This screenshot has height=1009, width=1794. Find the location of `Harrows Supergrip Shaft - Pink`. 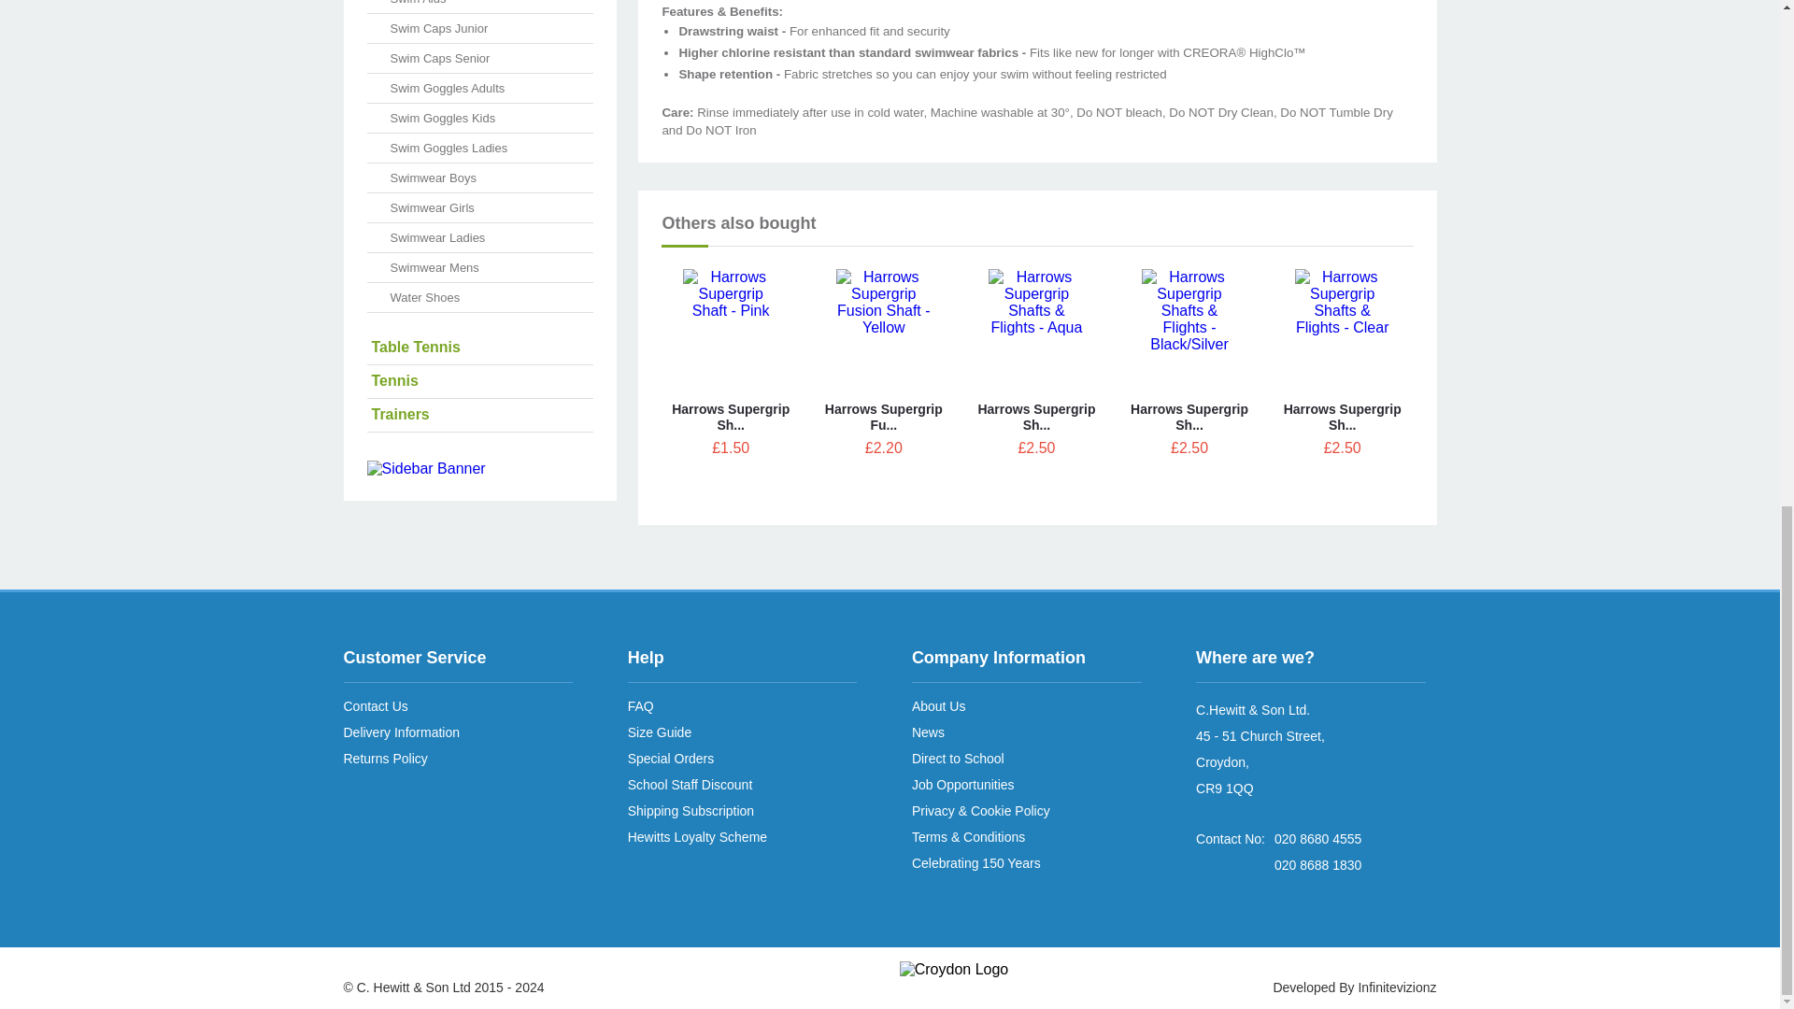

Harrows Supergrip Shaft - Pink is located at coordinates (731, 418).